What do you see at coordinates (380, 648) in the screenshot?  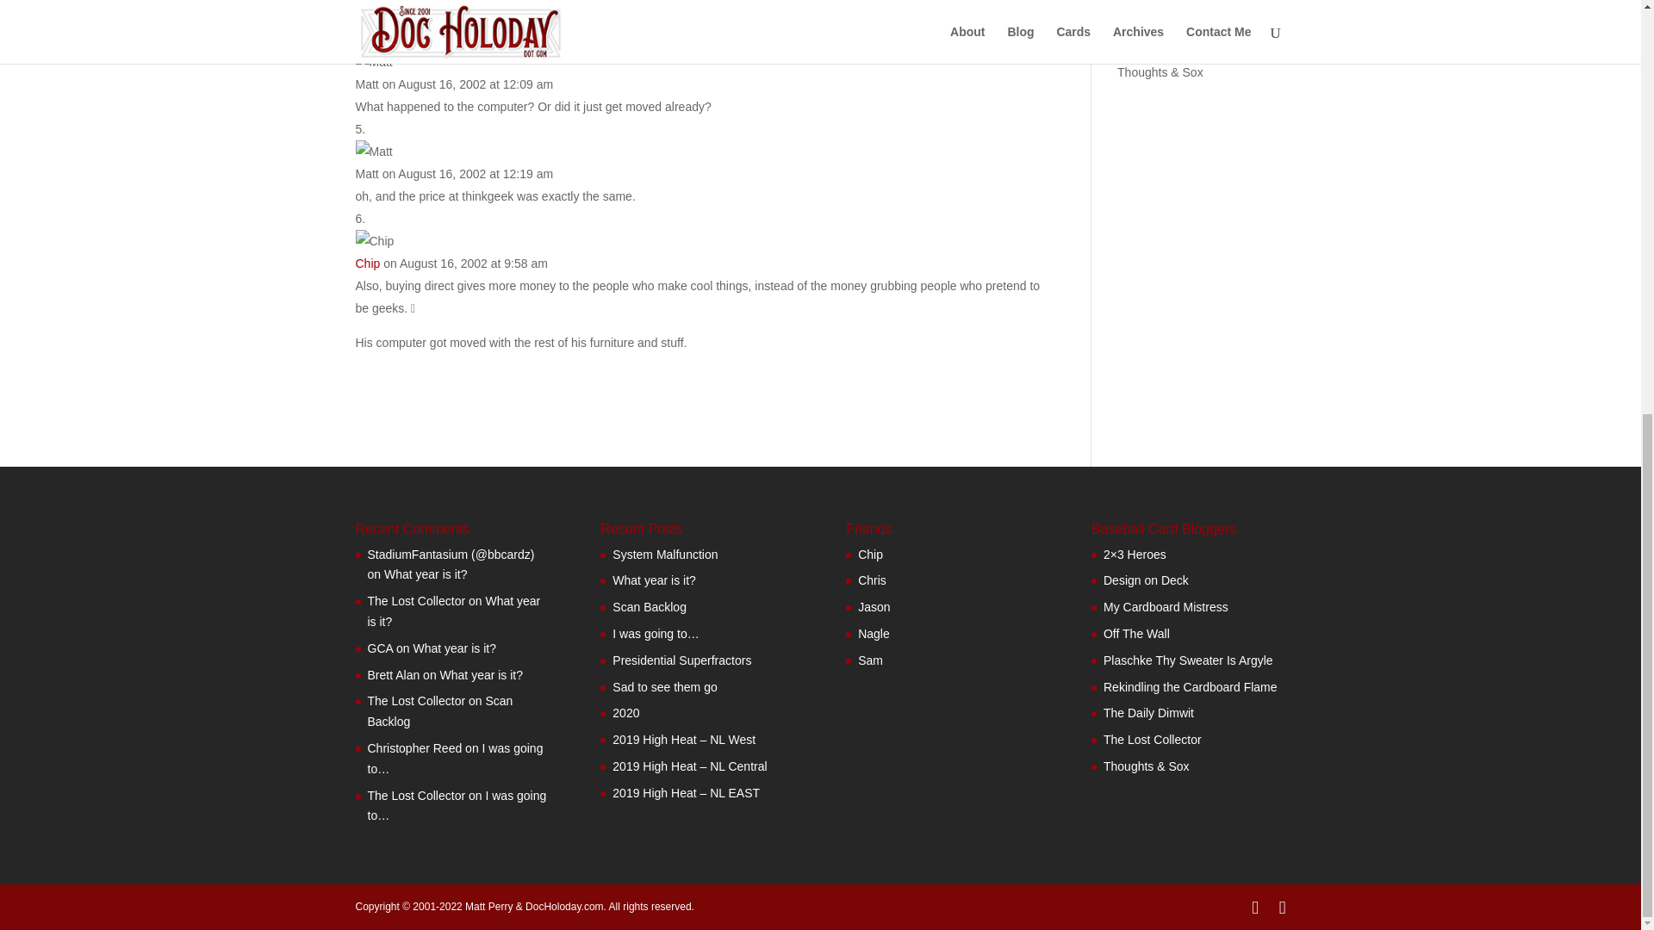 I see `GCA` at bounding box center [380, 648].